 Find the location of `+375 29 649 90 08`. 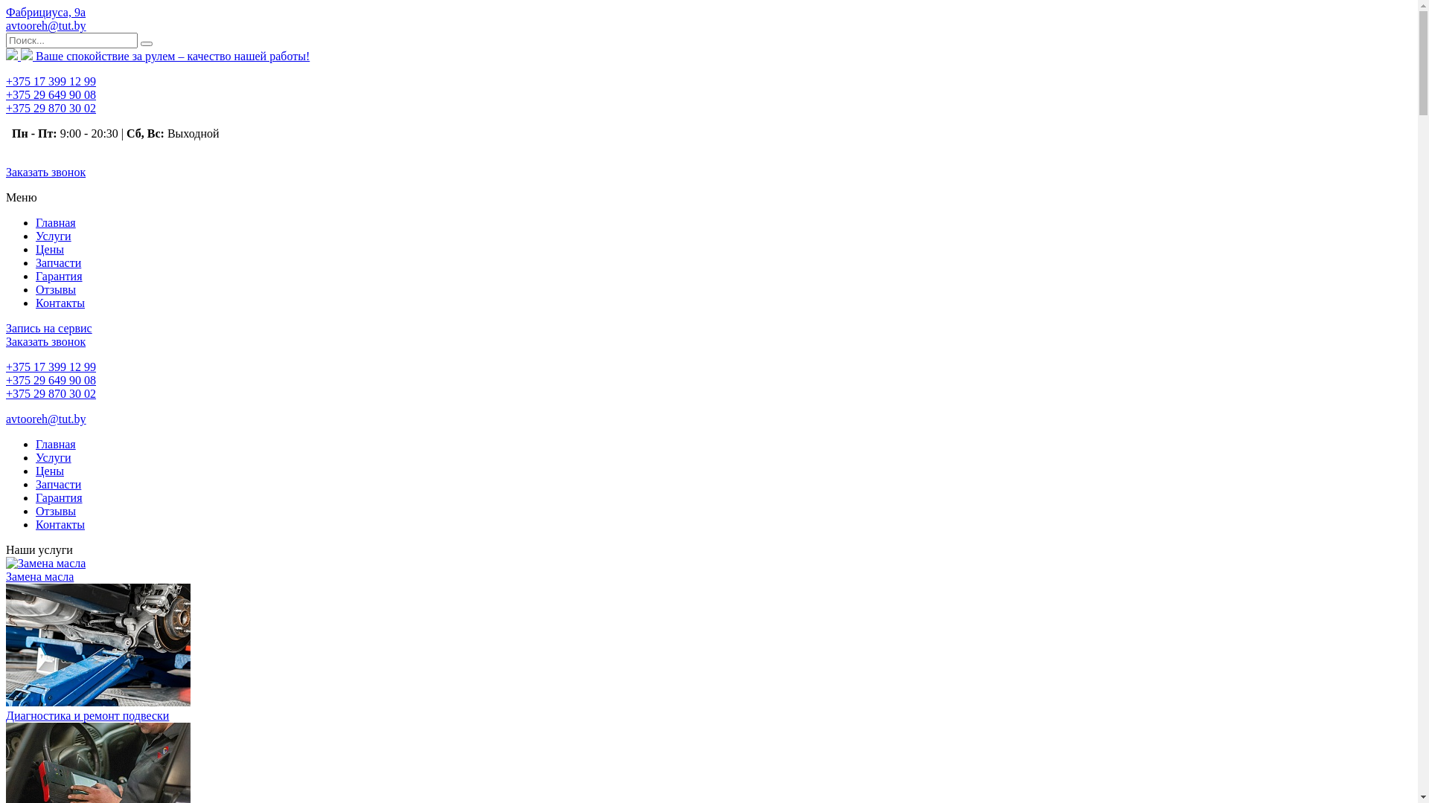

+375 29 649 90 08 is located at coordinates (51, 95).